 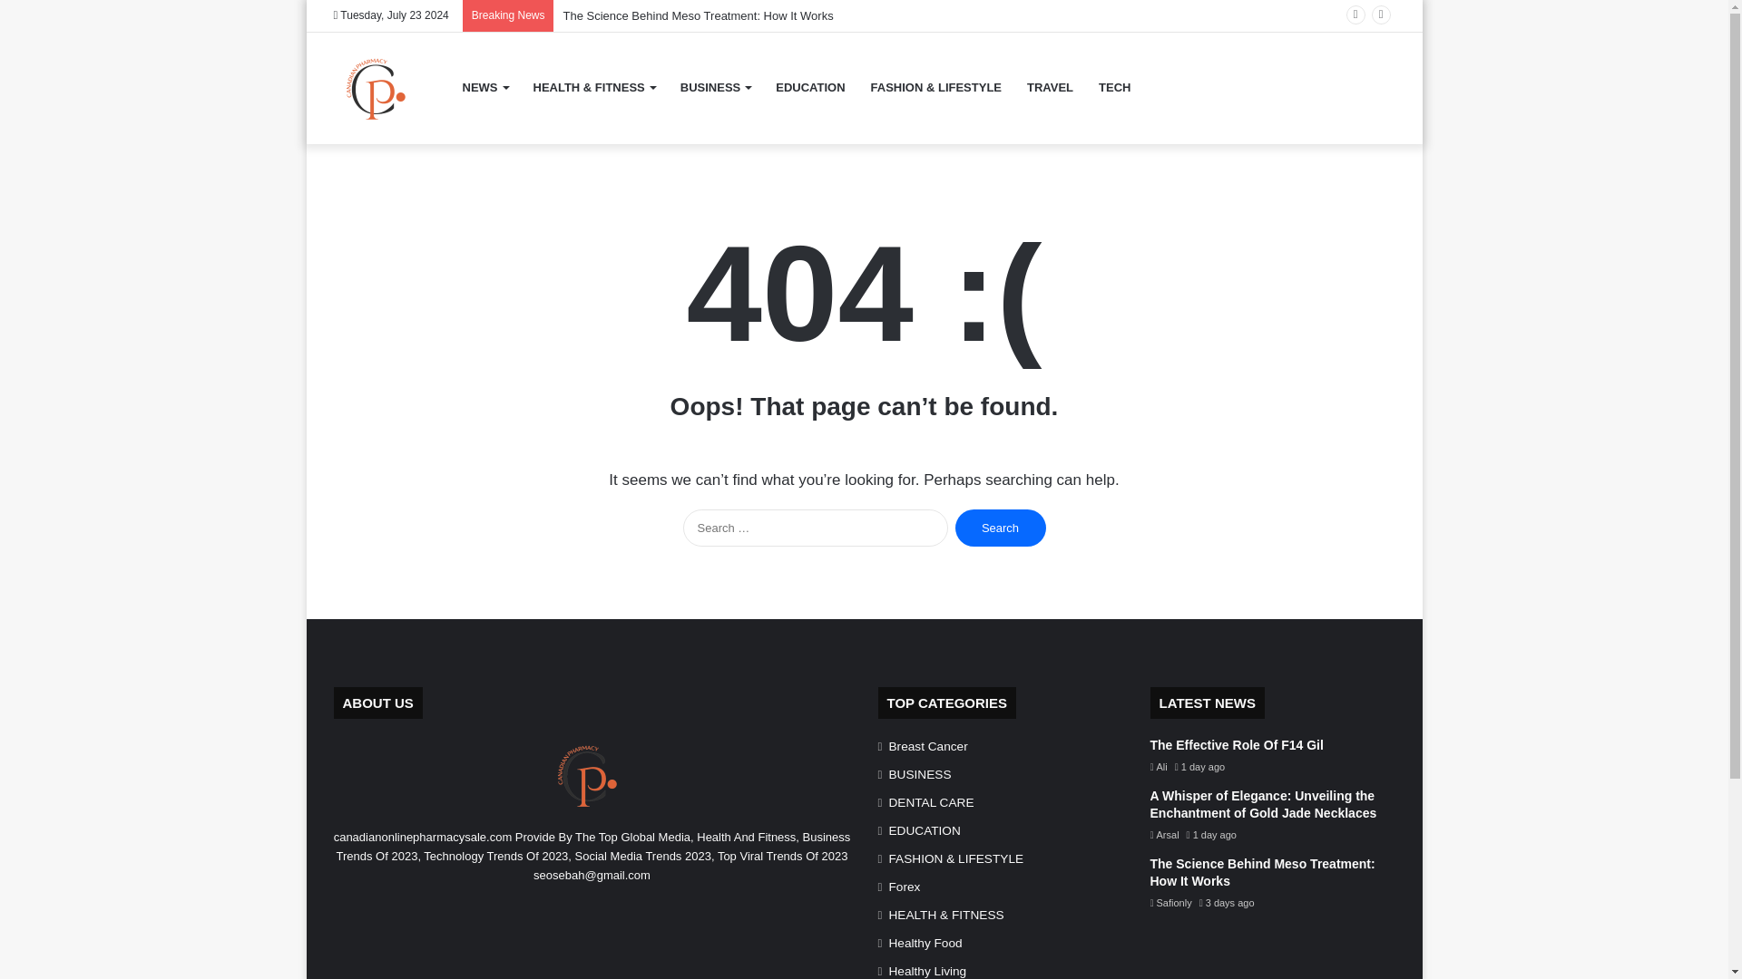 What do you see at coordinates (925, 830) in the screenshot?
I see `EDUCATION` at bounding box center [925, 830].